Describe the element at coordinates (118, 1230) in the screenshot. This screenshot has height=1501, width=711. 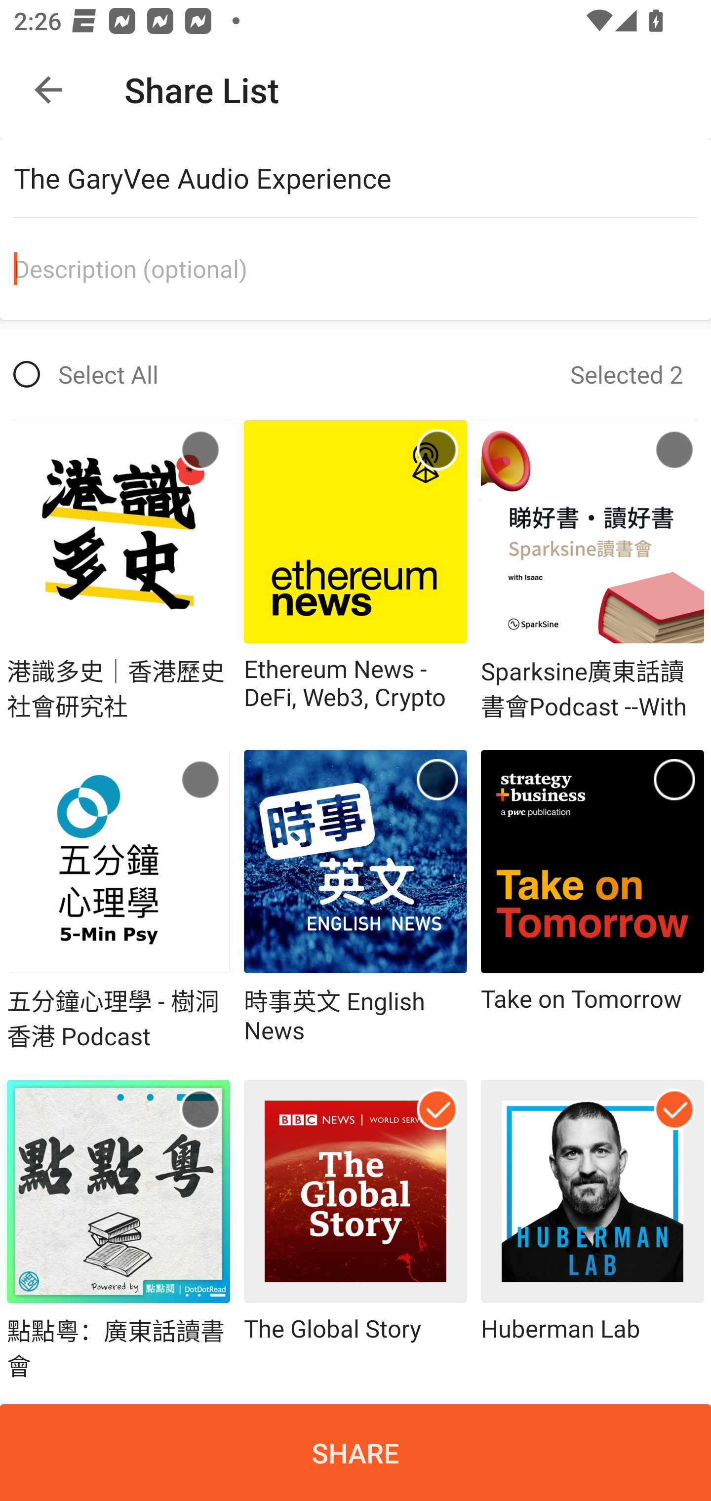
I see `點點粵：廣東話讀書會` at that location.